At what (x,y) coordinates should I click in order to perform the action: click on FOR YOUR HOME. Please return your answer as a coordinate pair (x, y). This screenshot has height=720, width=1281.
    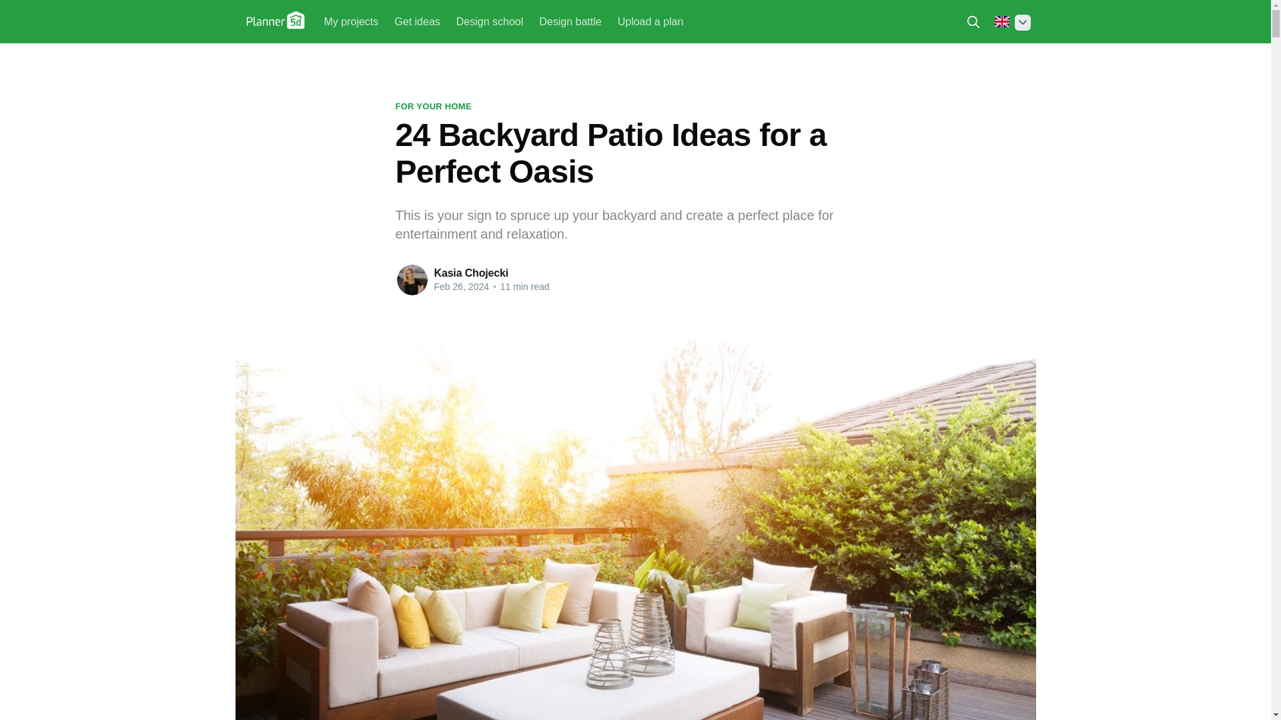
    Looking at the image, I should click on (432, 107).